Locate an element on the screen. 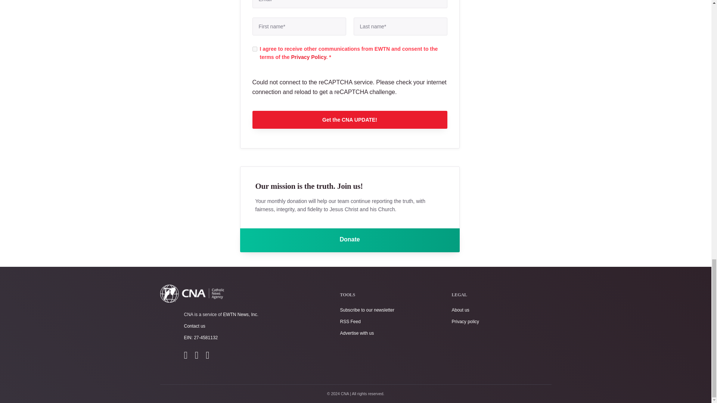 Image resolution: width=717 pixels, height=403 pixels. true is located at coordinates (255, 49).